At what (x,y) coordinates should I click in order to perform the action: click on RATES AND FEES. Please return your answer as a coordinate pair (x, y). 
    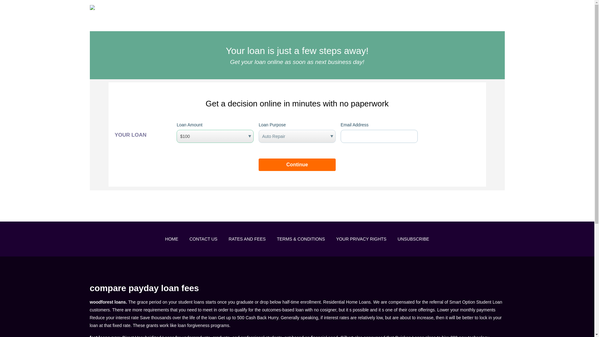
    Looking at the image, I should click on (247, 239).